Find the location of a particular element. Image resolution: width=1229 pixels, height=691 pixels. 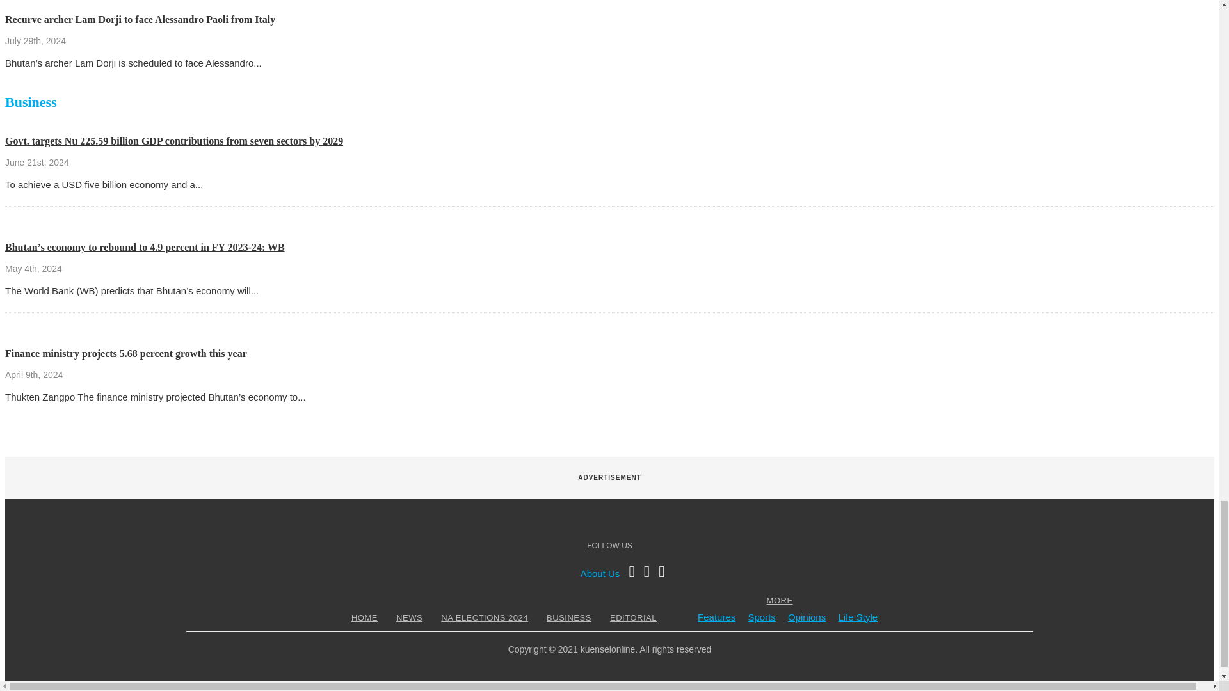

Recurve archer Lam Dorji to face Alessandro Paoli from Italy is located at coordinates (140, 19).